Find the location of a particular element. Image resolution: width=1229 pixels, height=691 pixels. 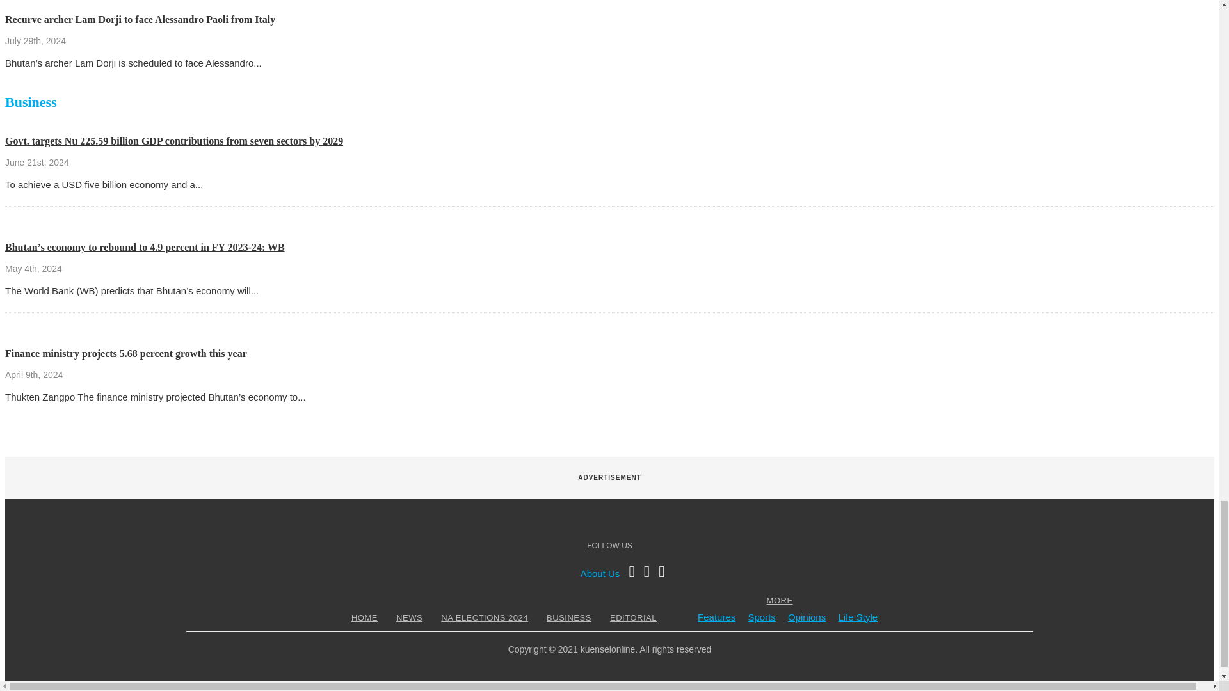

Recurve archer Lam Dorji to face Alessandro Paoli from Italy is located at coordinates (140, 19).